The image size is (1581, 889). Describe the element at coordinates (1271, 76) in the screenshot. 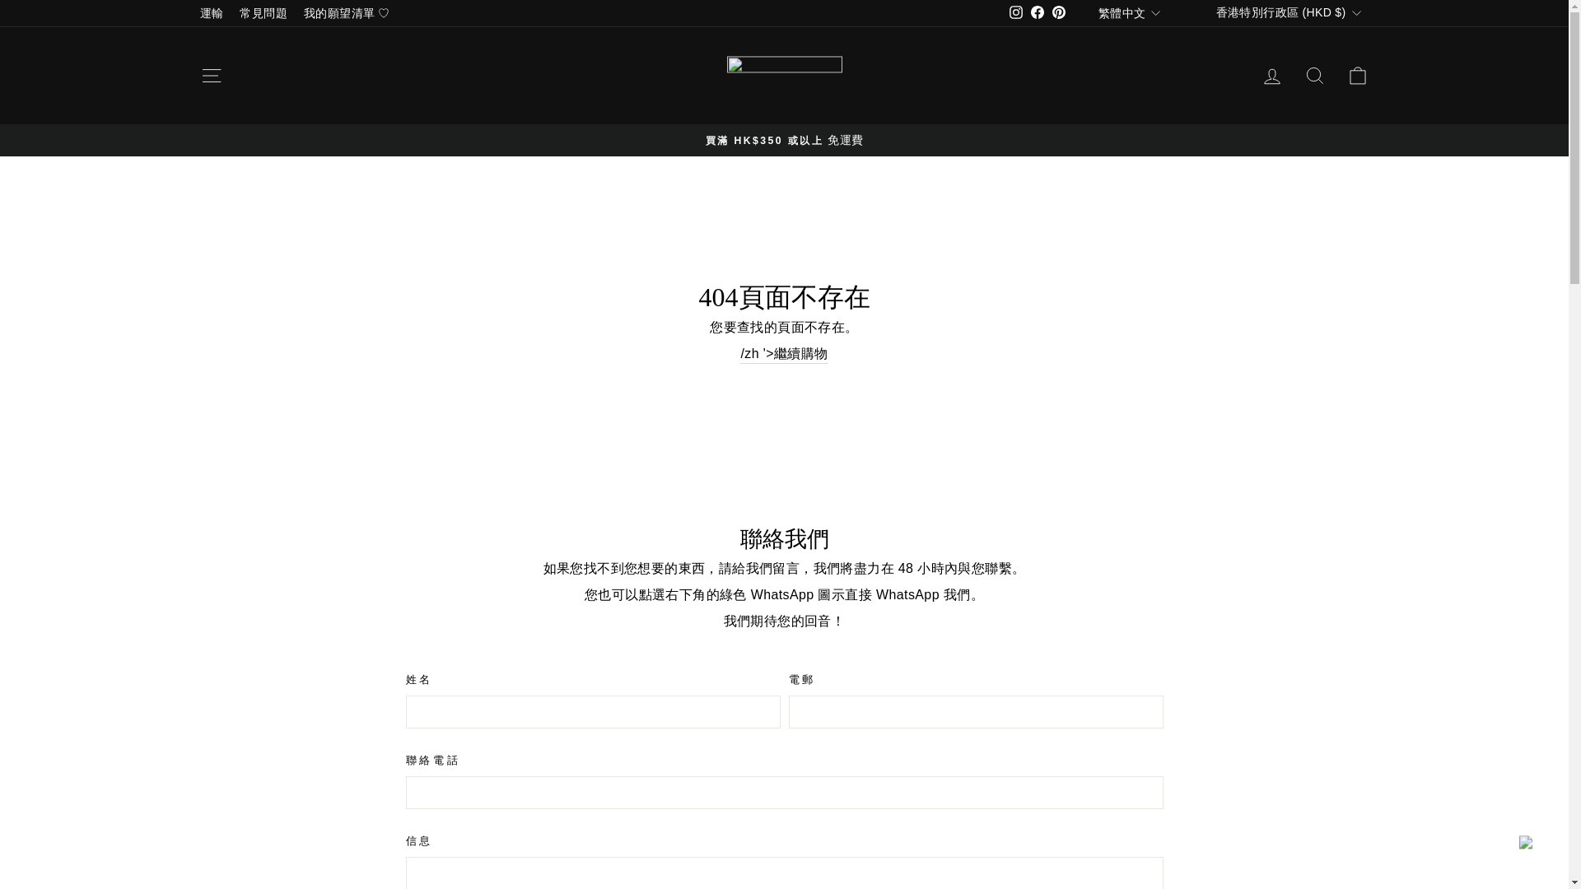

I see `icon-hamburger` at that location.